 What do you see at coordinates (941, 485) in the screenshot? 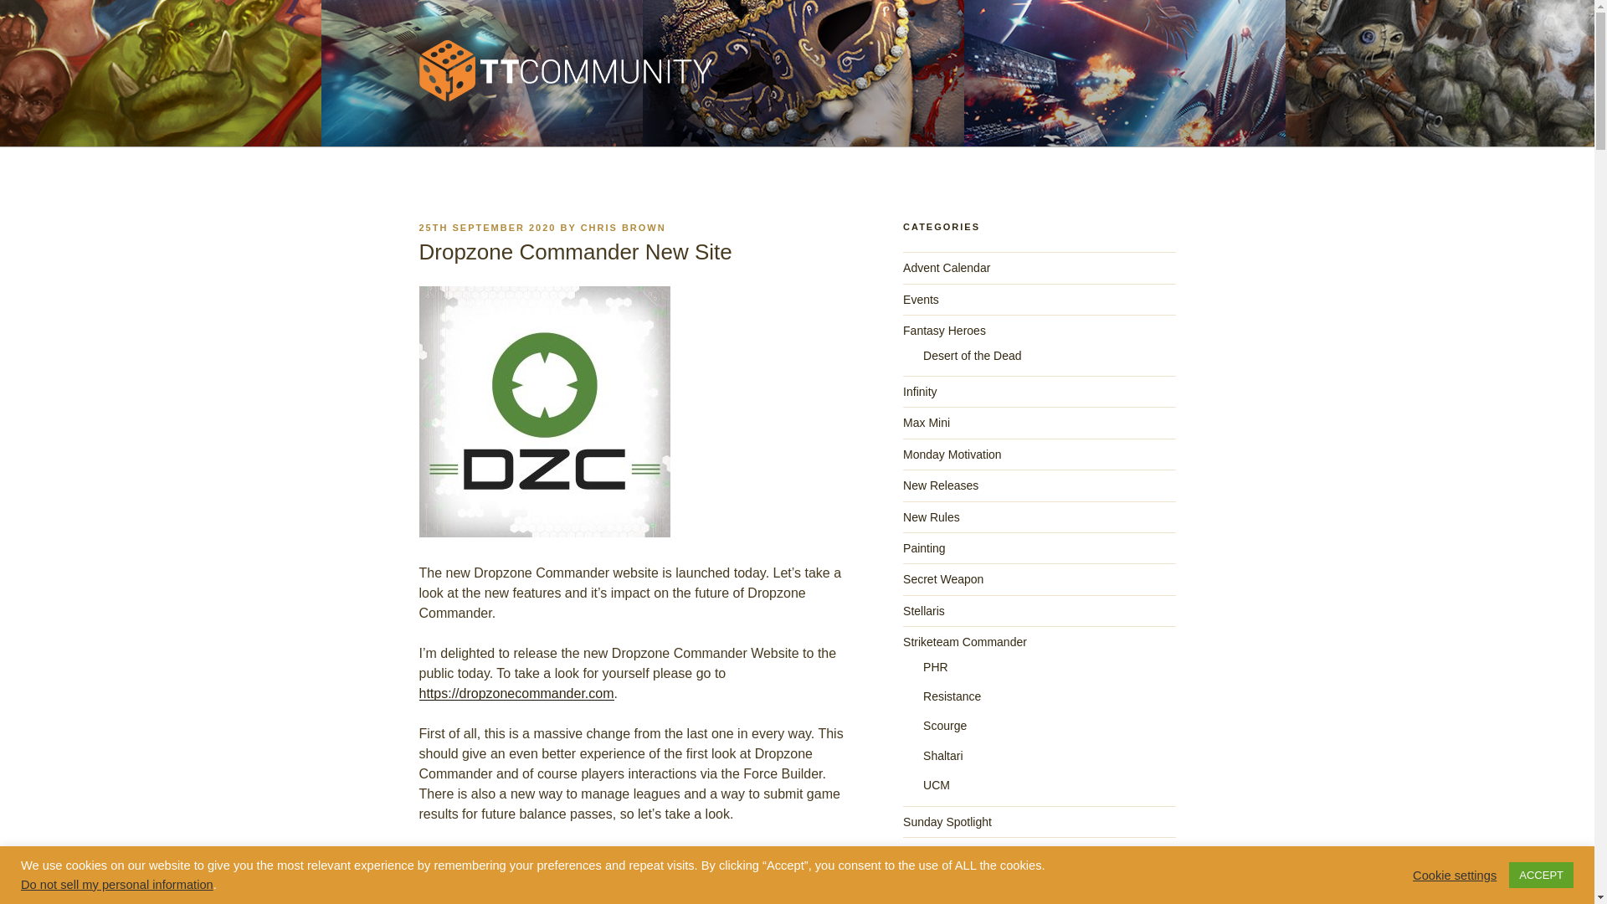
I see `New Releases` at bounding box center [941, 485].